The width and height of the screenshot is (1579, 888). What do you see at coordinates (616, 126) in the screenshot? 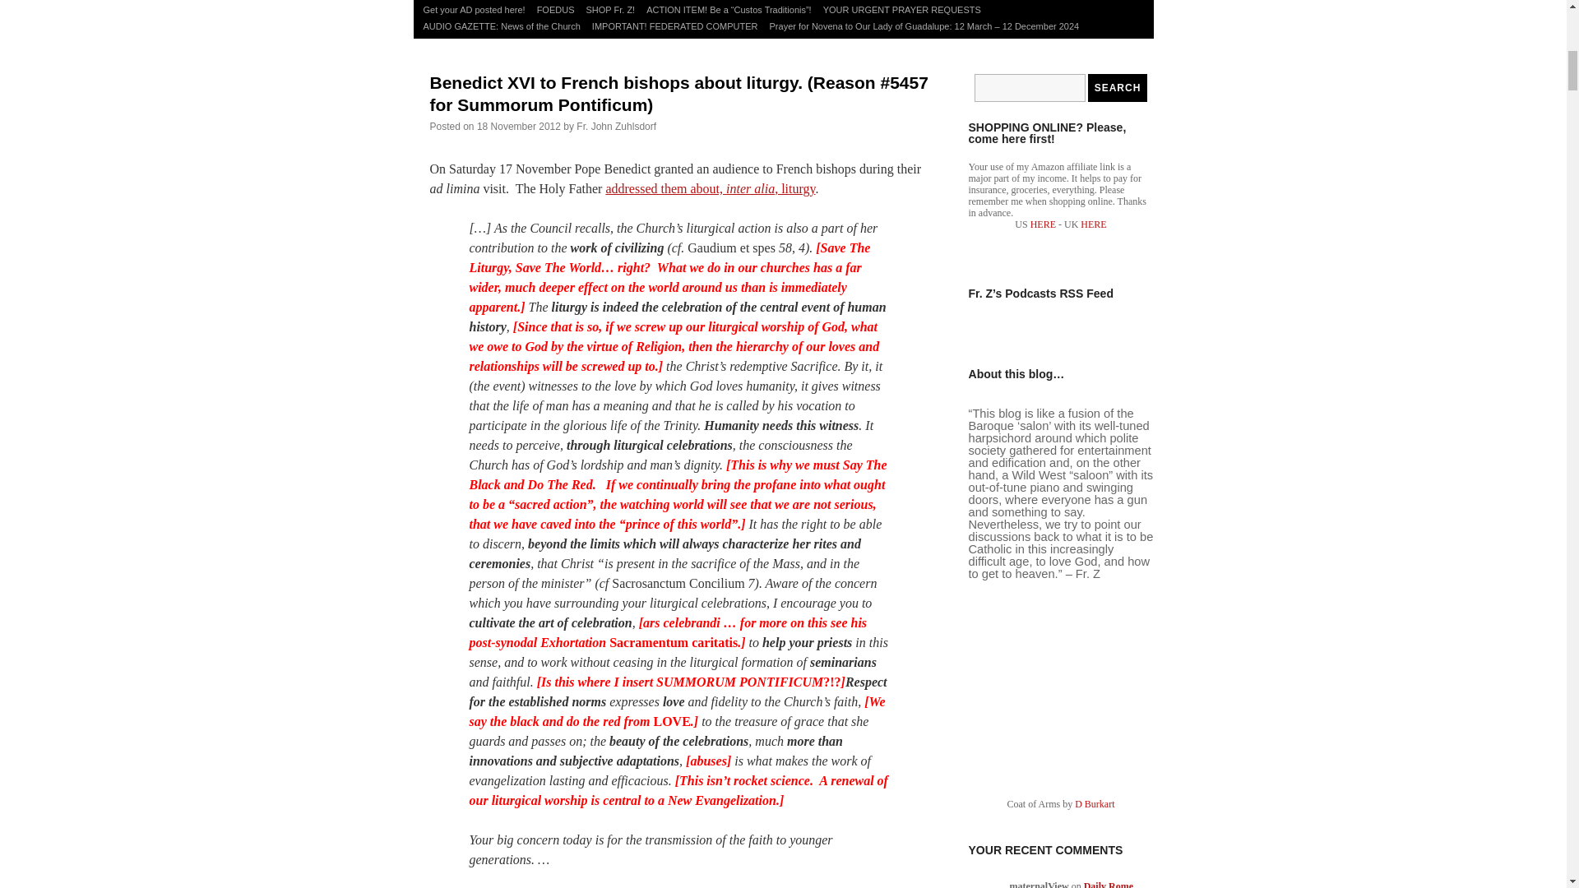
I see `Fr. John Zuhlsdorf` at bounding box center [616, 126].